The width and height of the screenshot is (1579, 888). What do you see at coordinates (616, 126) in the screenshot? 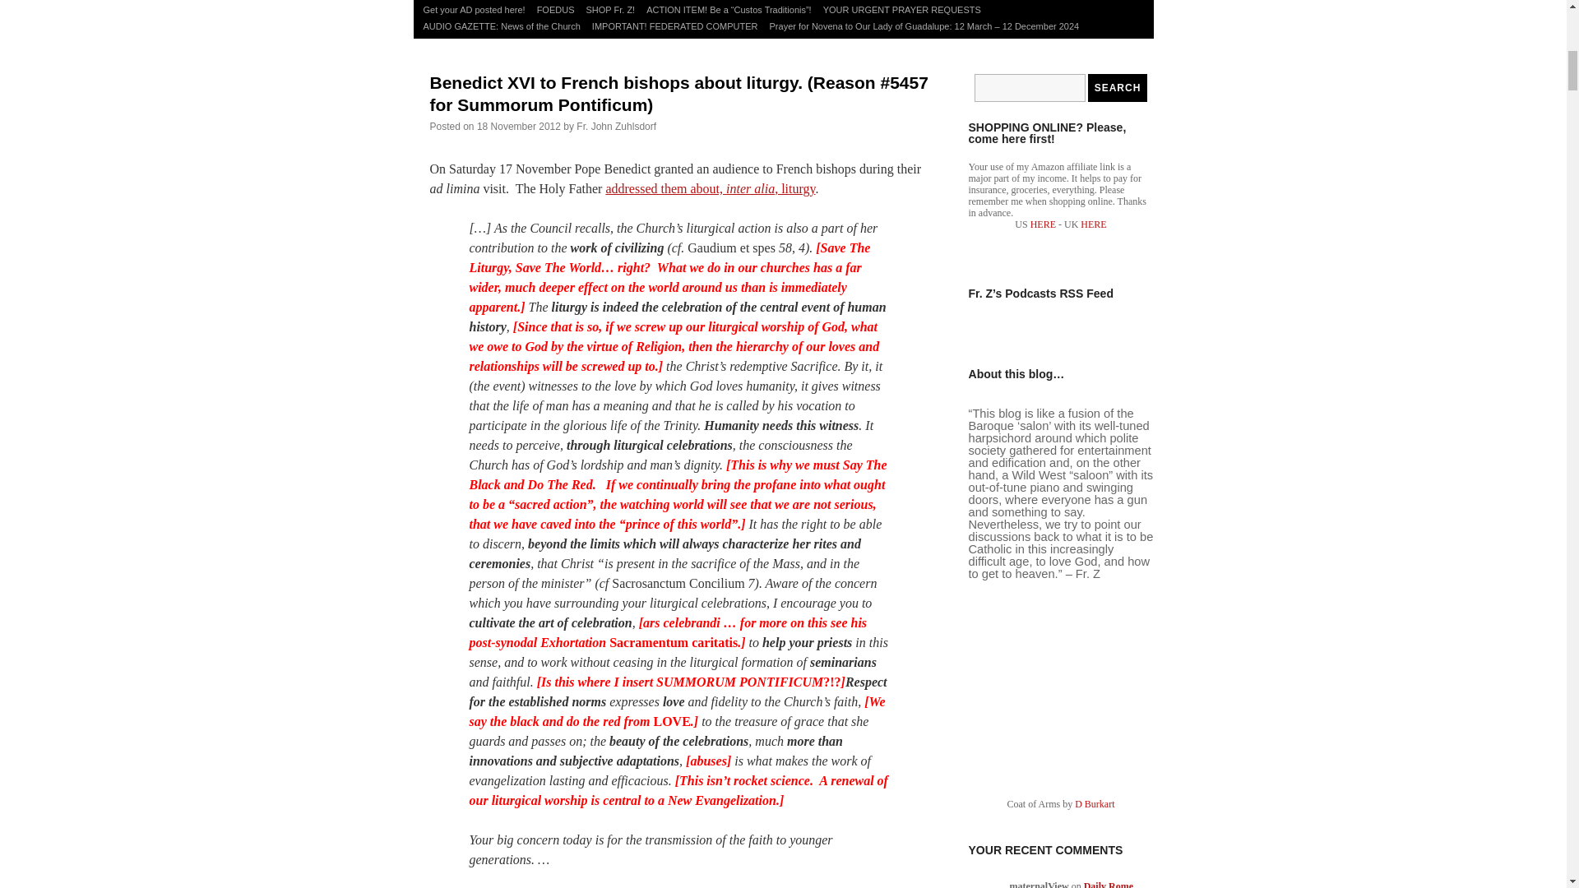
I see `Fr. John Zuhlsdorf` at bounding box center [616, 126].